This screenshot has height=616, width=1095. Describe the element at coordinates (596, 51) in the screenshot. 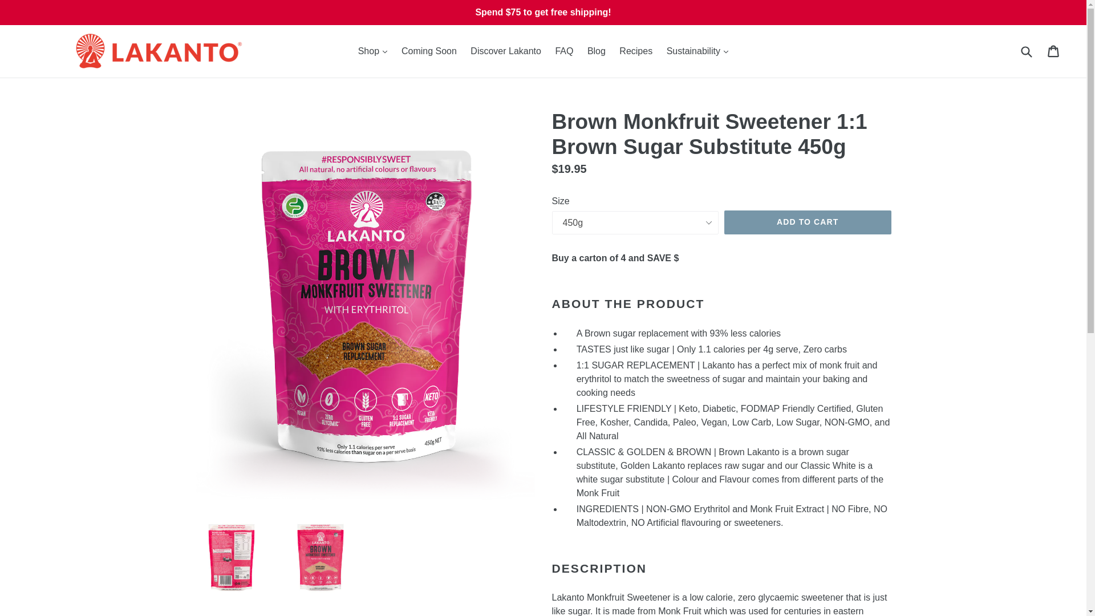

I see `Blog` at that location.